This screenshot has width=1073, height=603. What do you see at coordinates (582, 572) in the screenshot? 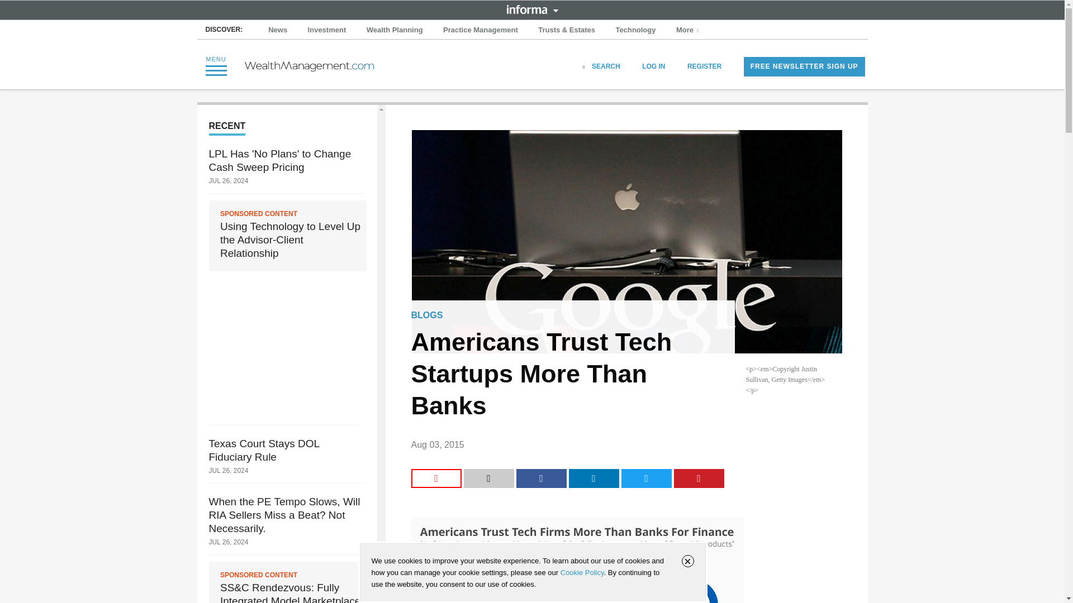
I see `Cookie Policy` at bounding box center [582, 572].